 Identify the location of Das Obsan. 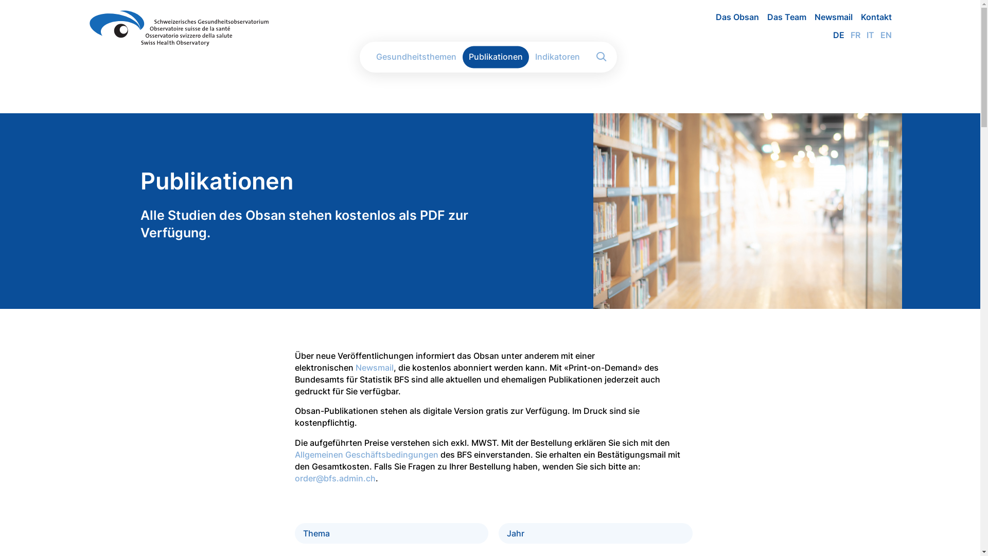
(733, 17).